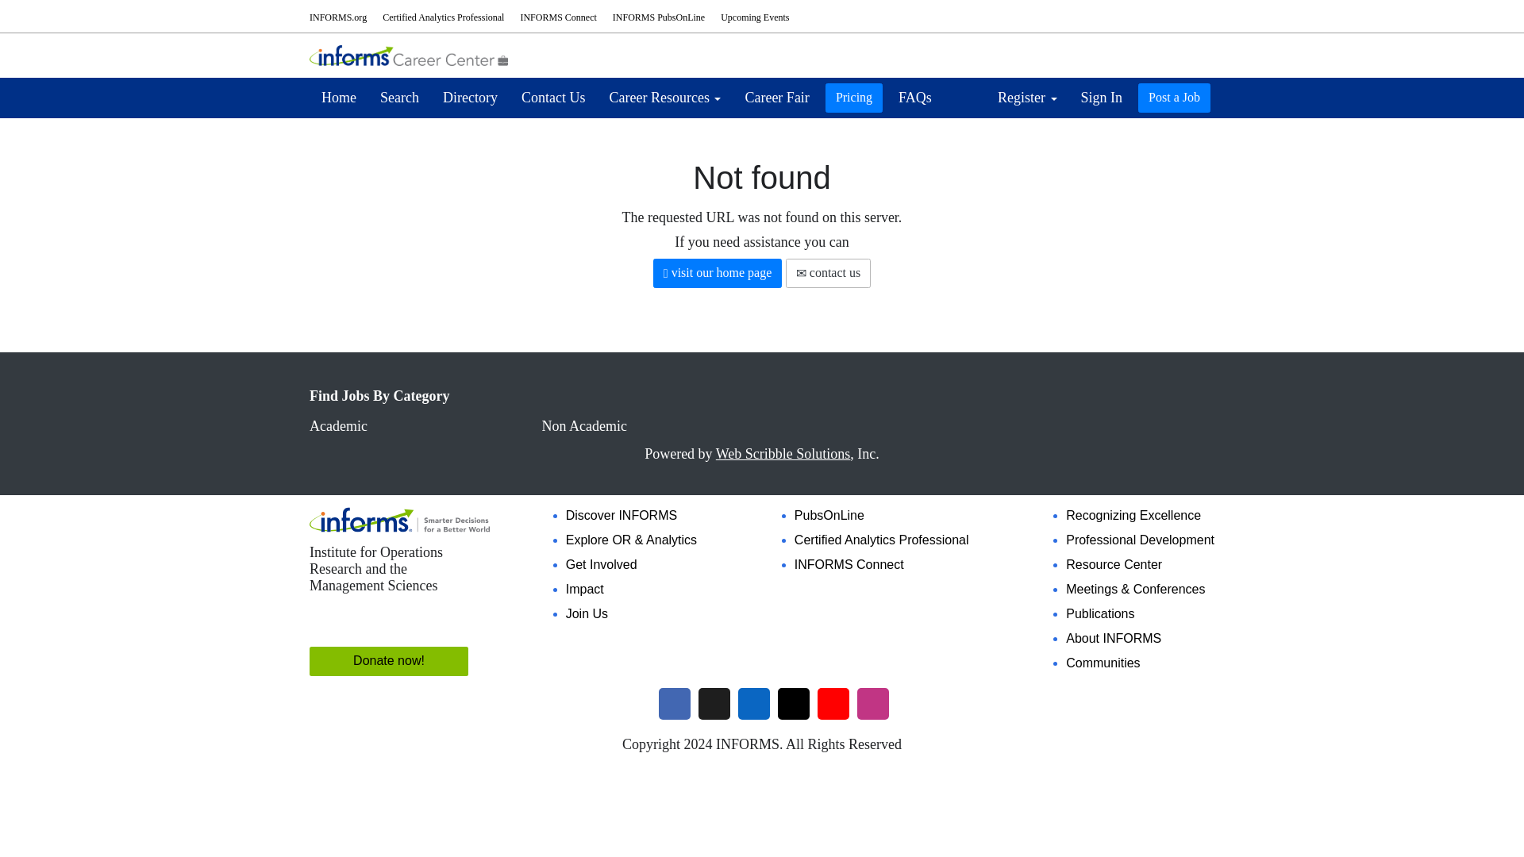 This screenshot has width=1524, height=857. What do you see at coordinates (557, 17) in the screenshot?
I see `INFORMS Connect` at bounding box center [557, 17].